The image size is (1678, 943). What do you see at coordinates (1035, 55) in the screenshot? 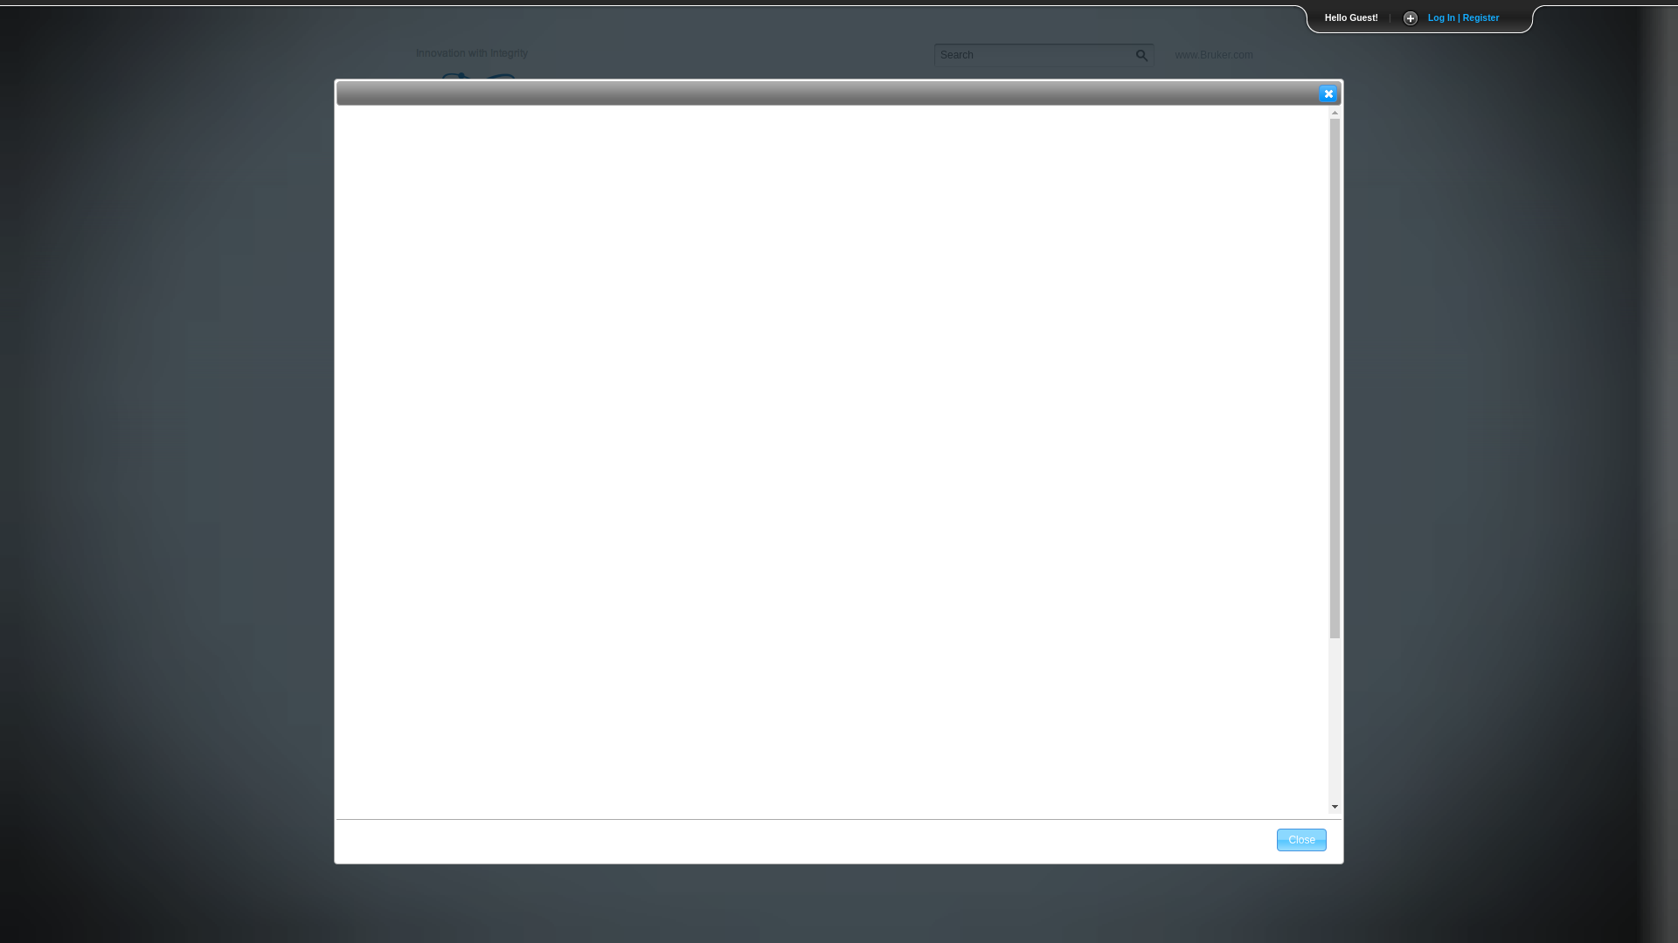
I see `Search` at bounding box center [1035, 55].